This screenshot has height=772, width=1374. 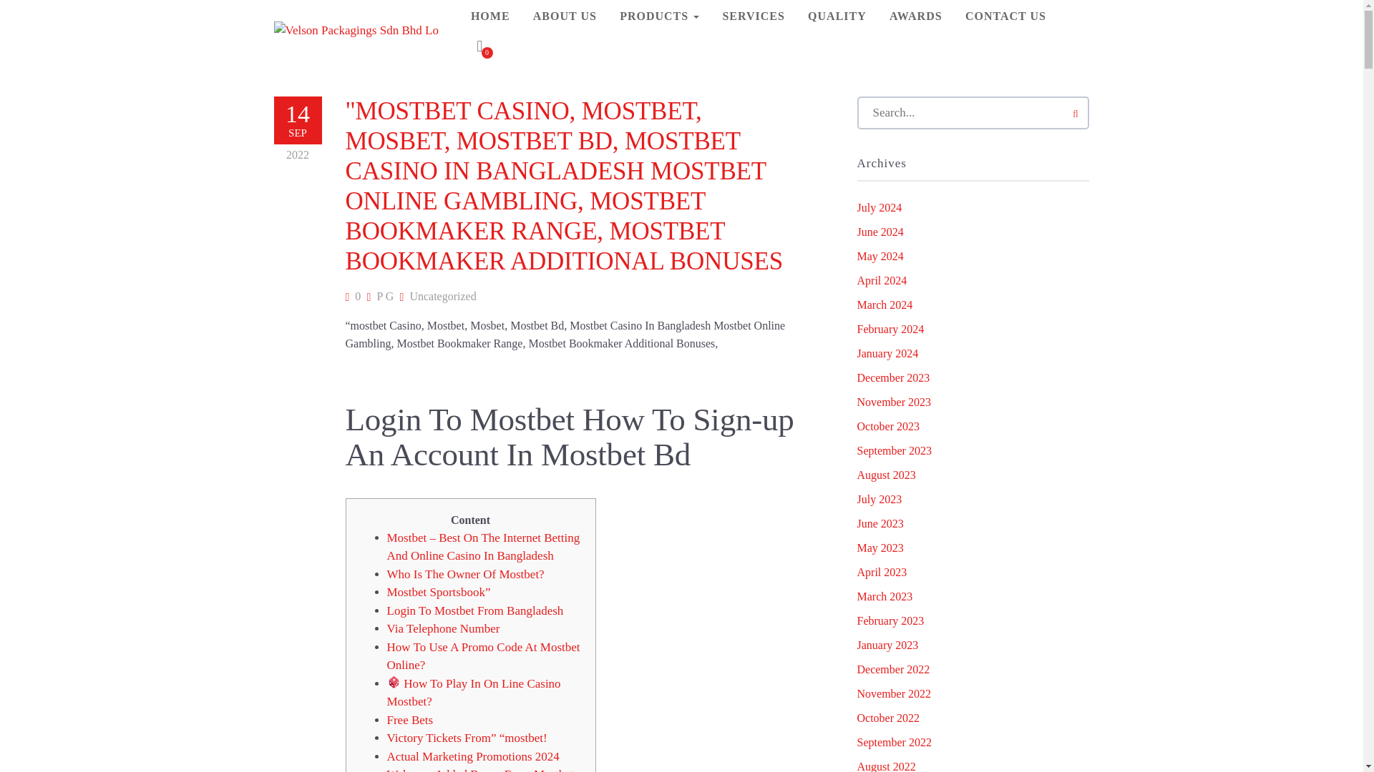 I want to click on Products, so click(x=659, y=16).